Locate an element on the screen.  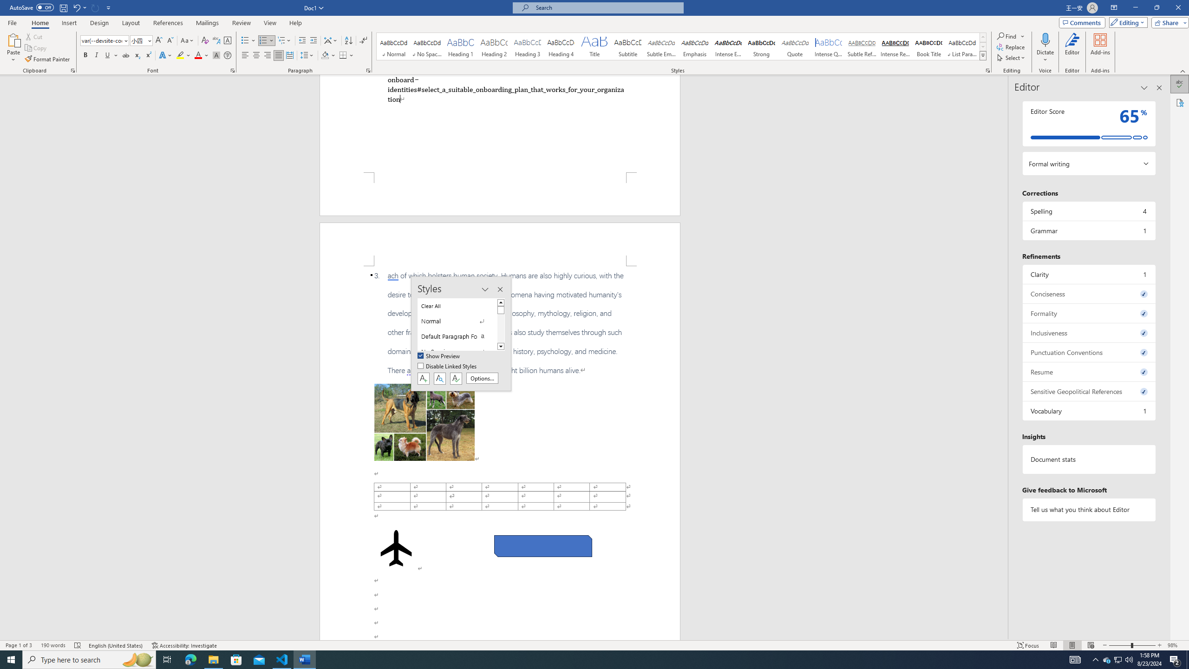
Design is located at coordinates (99, 23).